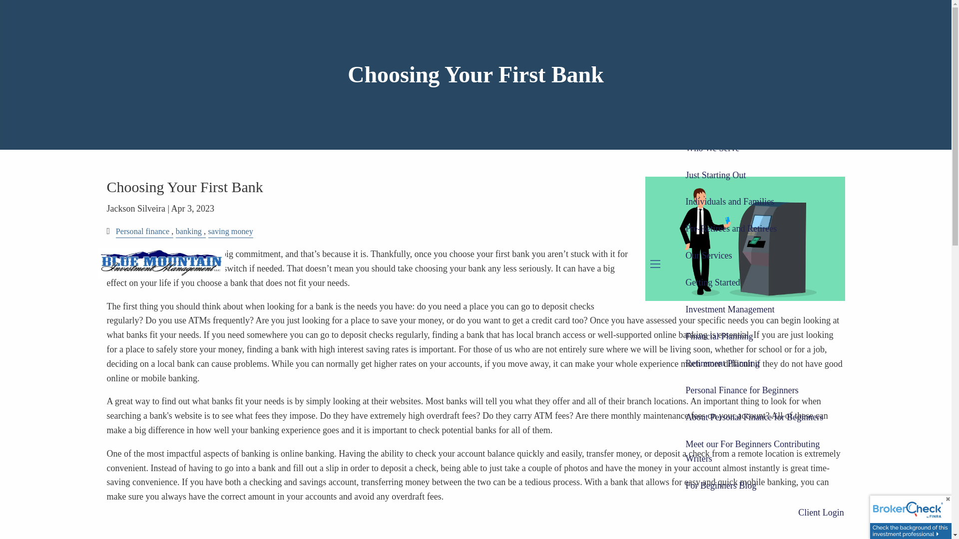 The width and height of the screenshot is (959, 539). Describe the element at coordinates (764, 256) in the screenshot. I see `Our Services` at that location.